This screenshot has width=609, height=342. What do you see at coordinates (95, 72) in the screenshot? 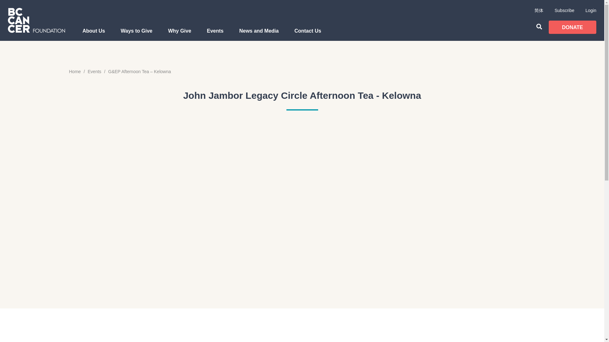
I see `Events` at bounding box center [95, 72].